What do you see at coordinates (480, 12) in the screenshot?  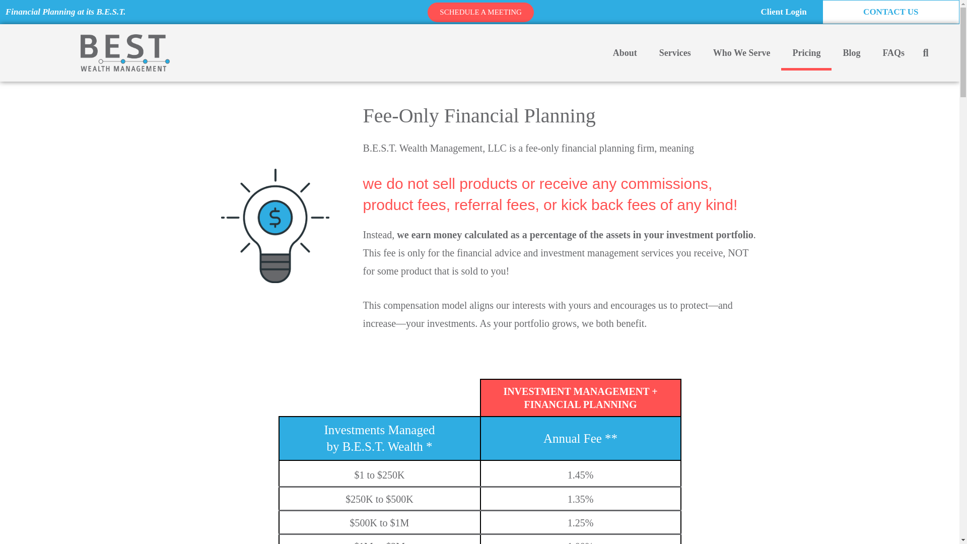 I see `SCHEDULE A MEETING` at bounding box center [480, 12].